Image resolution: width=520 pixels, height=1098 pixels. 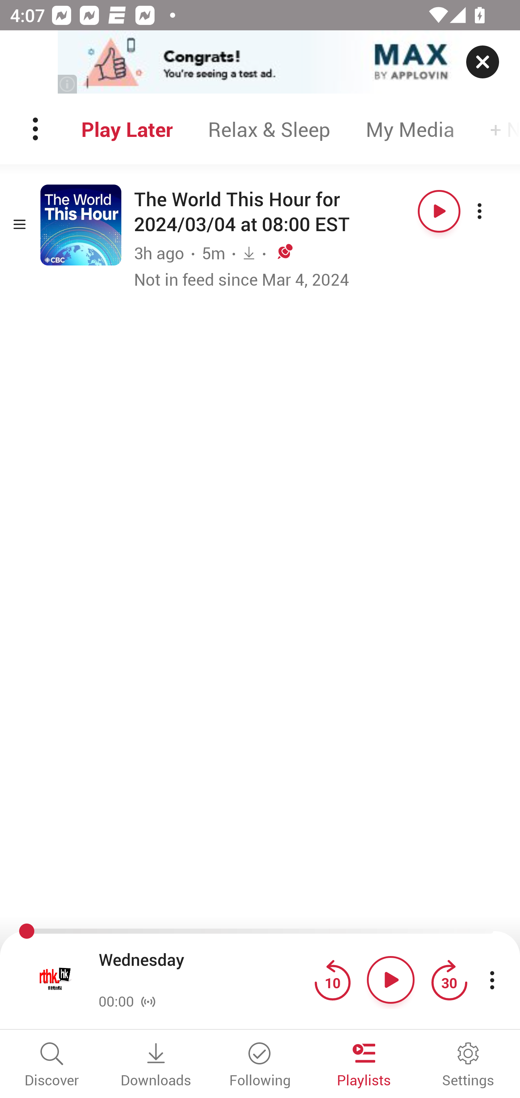 What do you see at coordinates (468, 1065) in the screenshot?
I see `Settings` at bounding box center [468, 1065].